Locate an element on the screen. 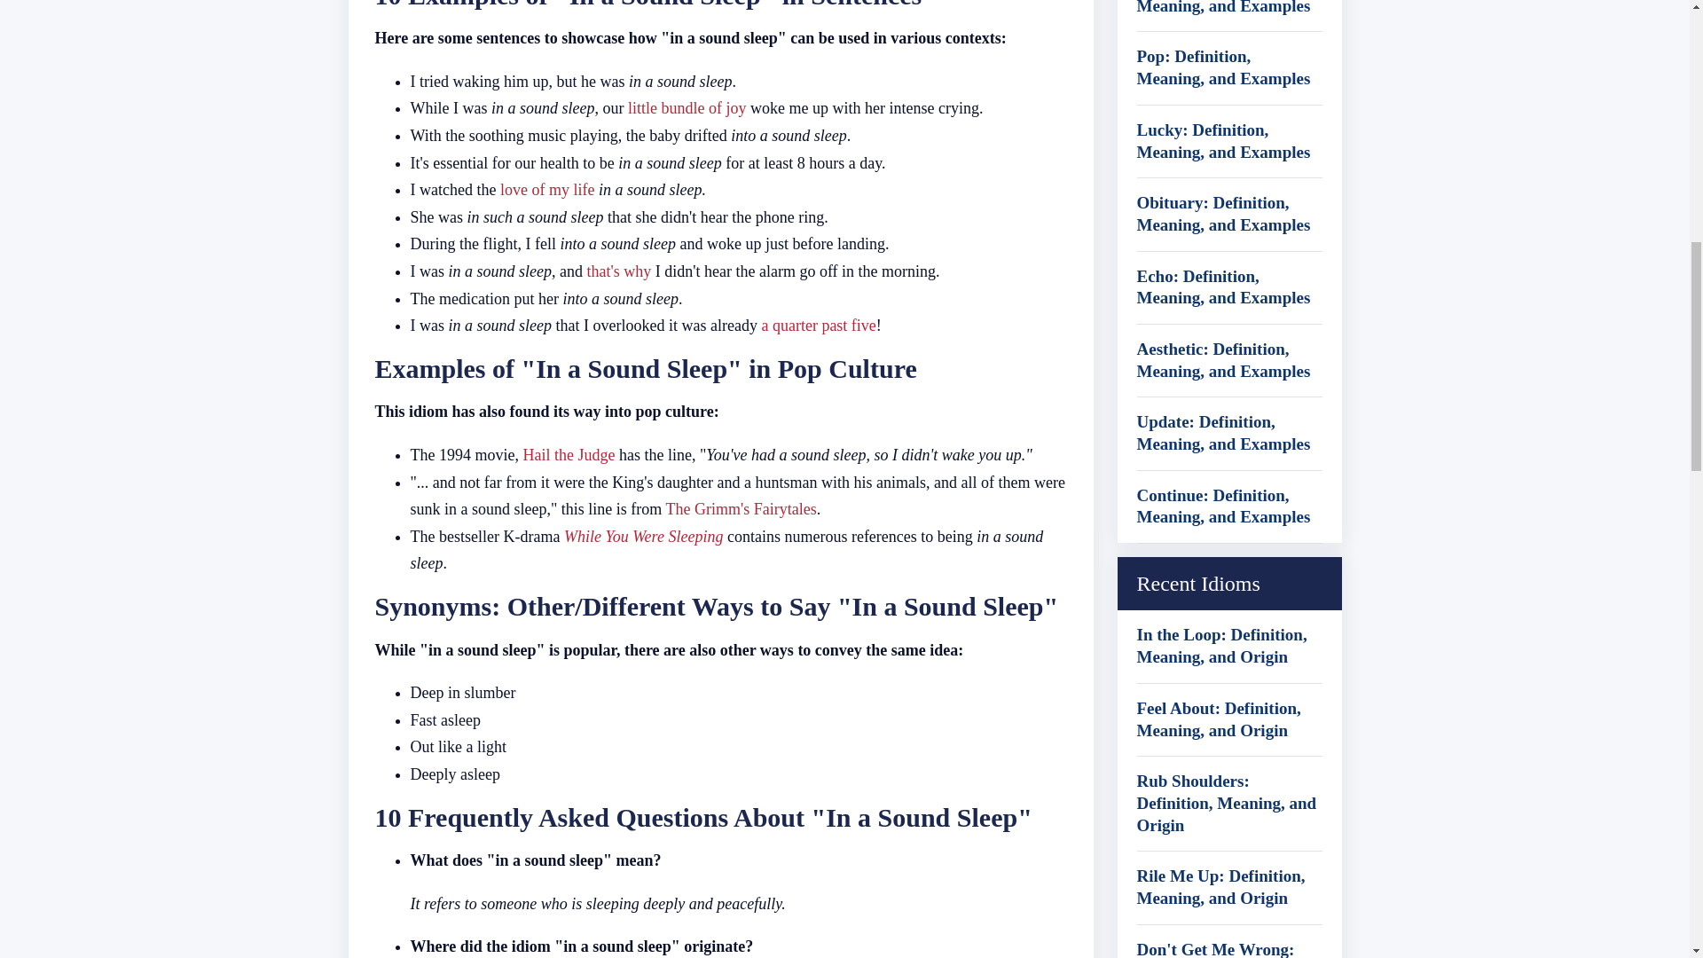 The image size is (1703, 958). that's why is located at coordinates (619, 271).